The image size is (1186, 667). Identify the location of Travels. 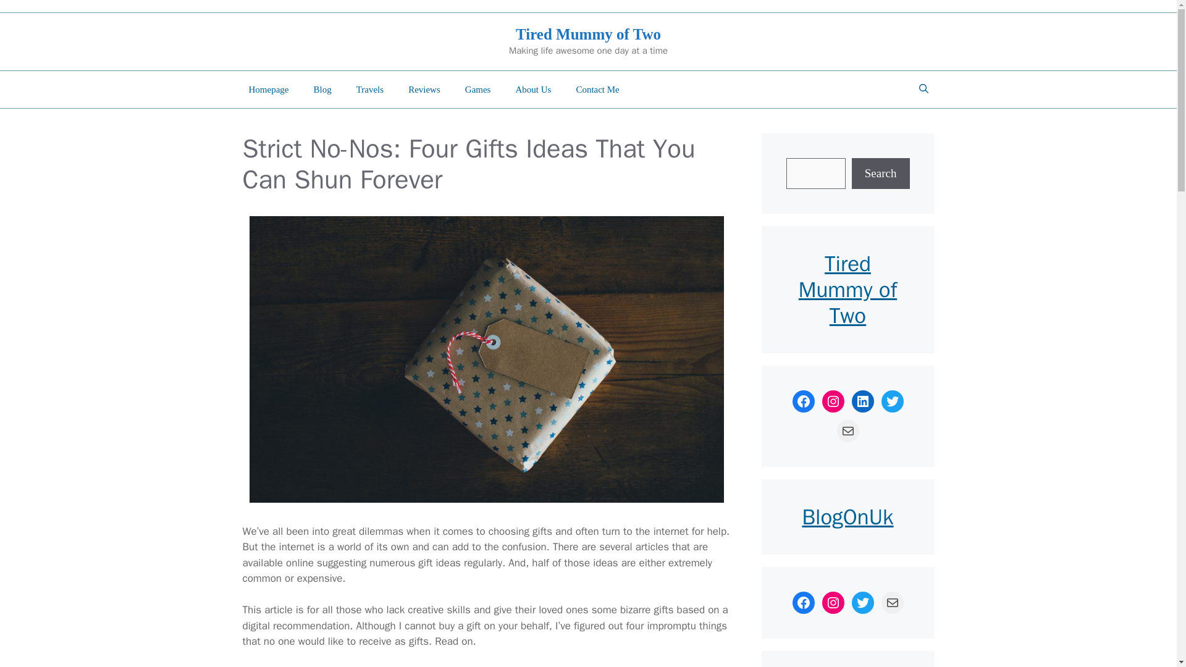
(369, 89).